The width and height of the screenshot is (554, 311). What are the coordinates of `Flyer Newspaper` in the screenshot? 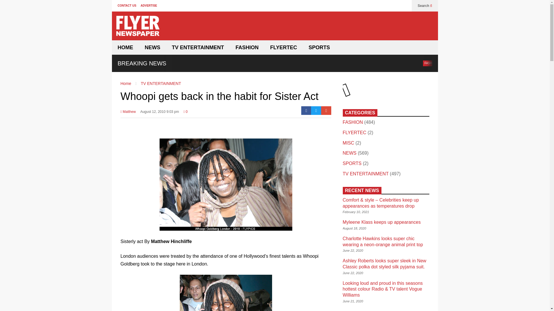 It's located at (137, 28).